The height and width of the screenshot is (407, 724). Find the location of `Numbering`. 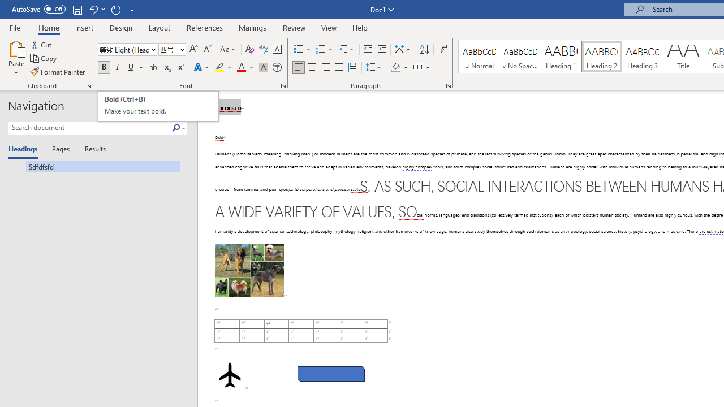

Numbering is located at coordinates (320, 50).